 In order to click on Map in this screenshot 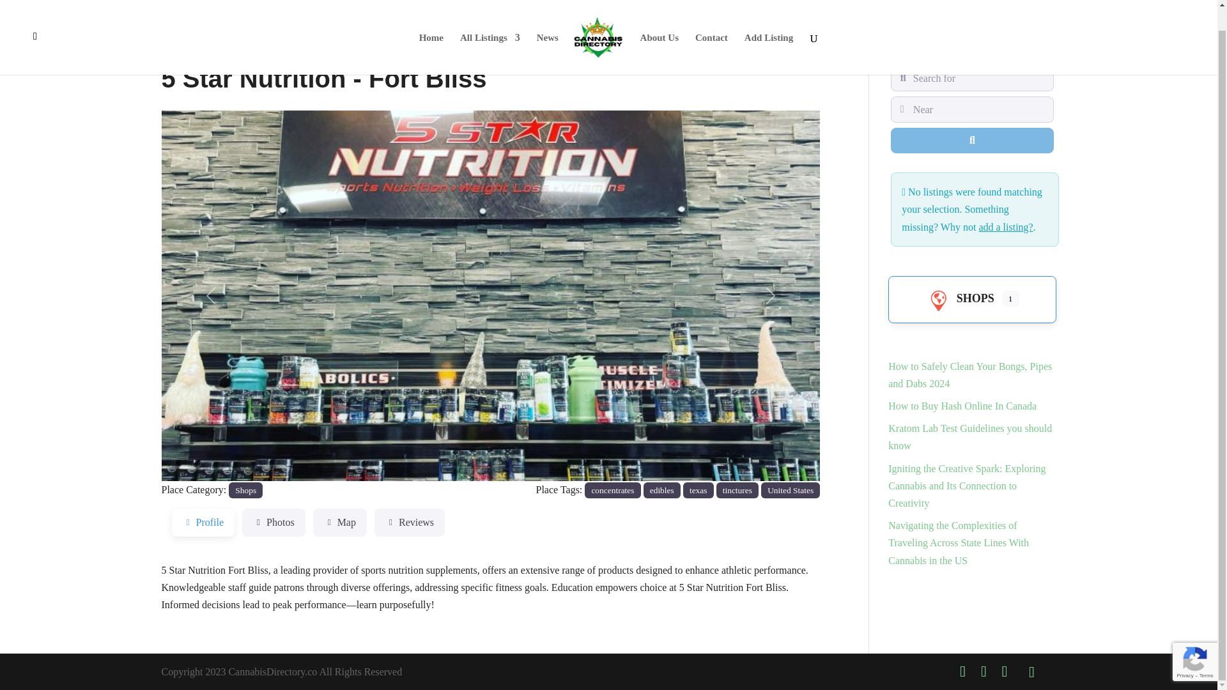, I will do `click(340, 523)`.